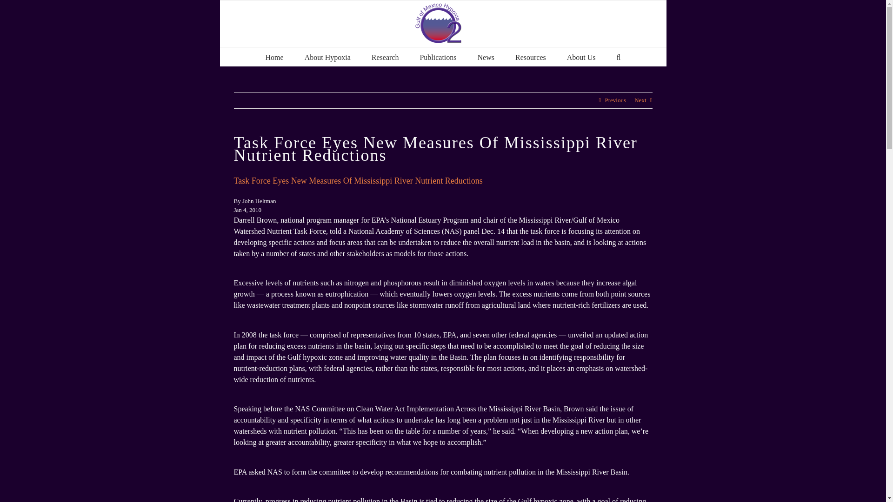 The height and width of the screenshot is (502, 893). What do you see at coordinates (530, 56) in the screenshot?
I see `Resources` at bounding box center [530, 56].